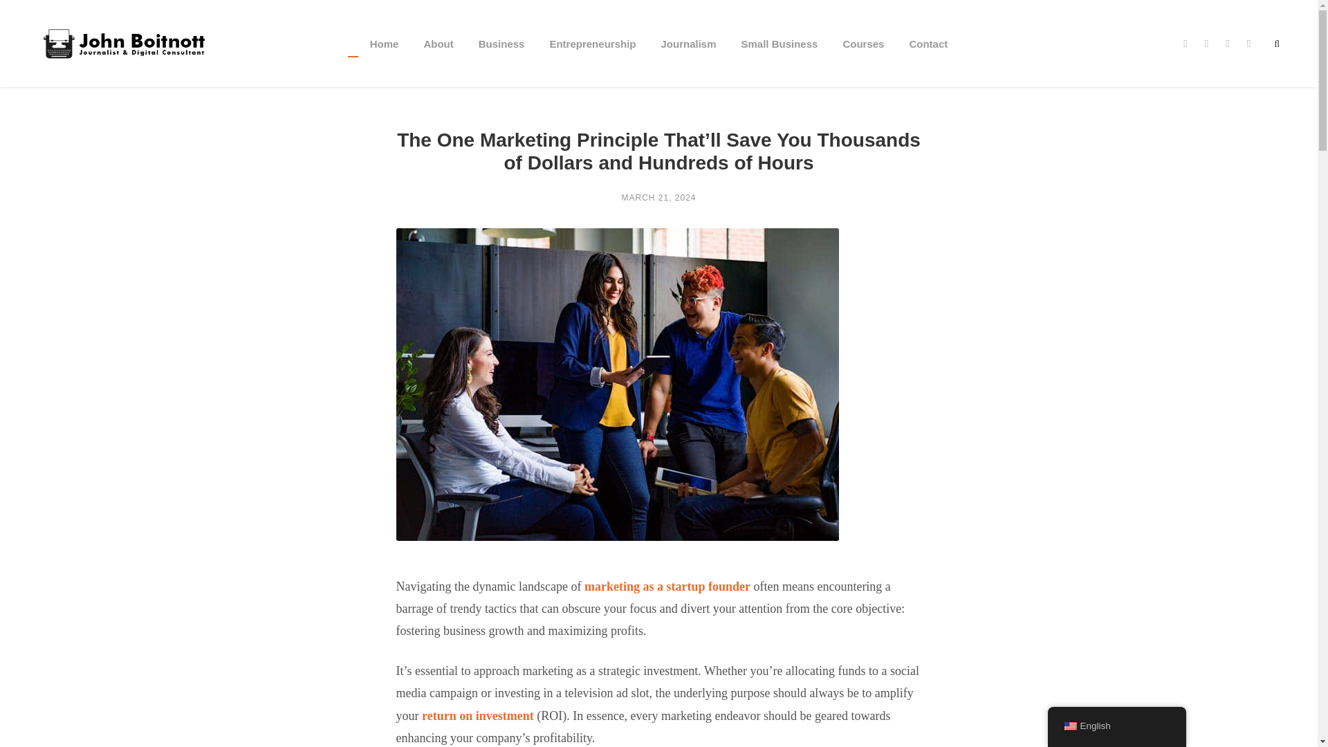 The width and height of the screenshot is (1328, 747). Describe the element at coordinates (658, 197) in the screenshot. I see `MARCH 21, 2024` at that location.